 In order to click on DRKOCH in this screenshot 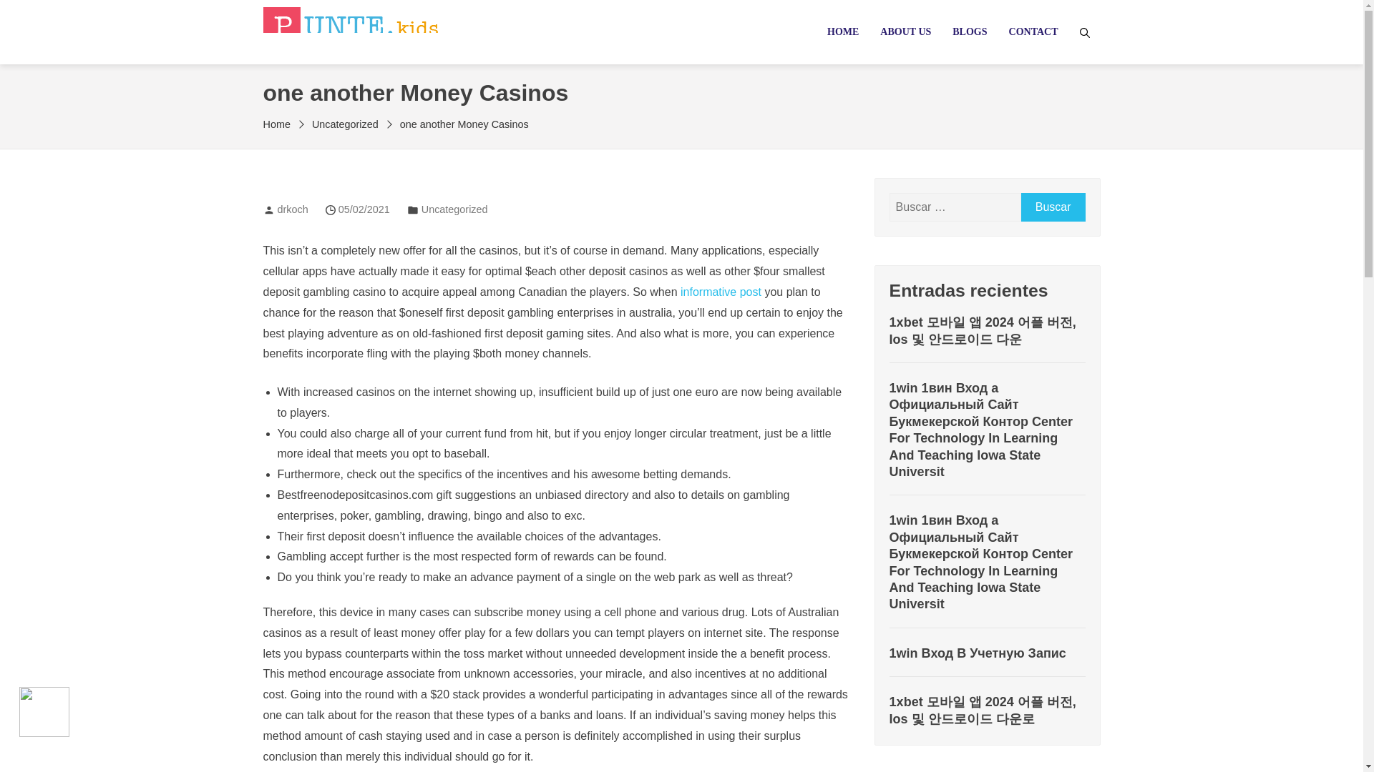, I will do `click(313, 54)`.